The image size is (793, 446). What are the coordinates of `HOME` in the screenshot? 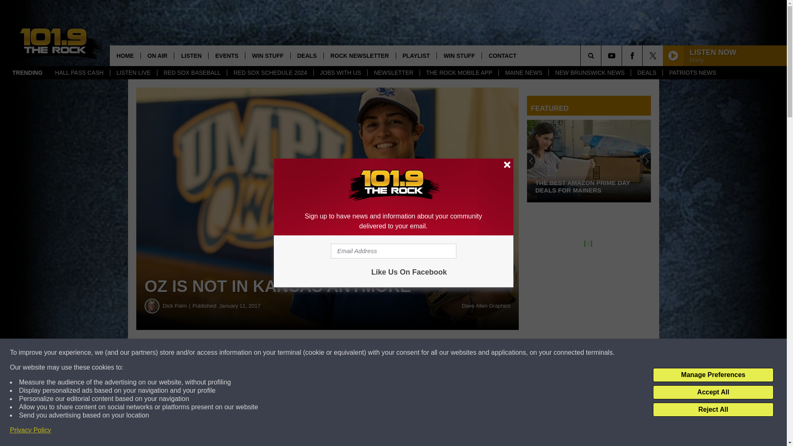 It's located at (125, 55).